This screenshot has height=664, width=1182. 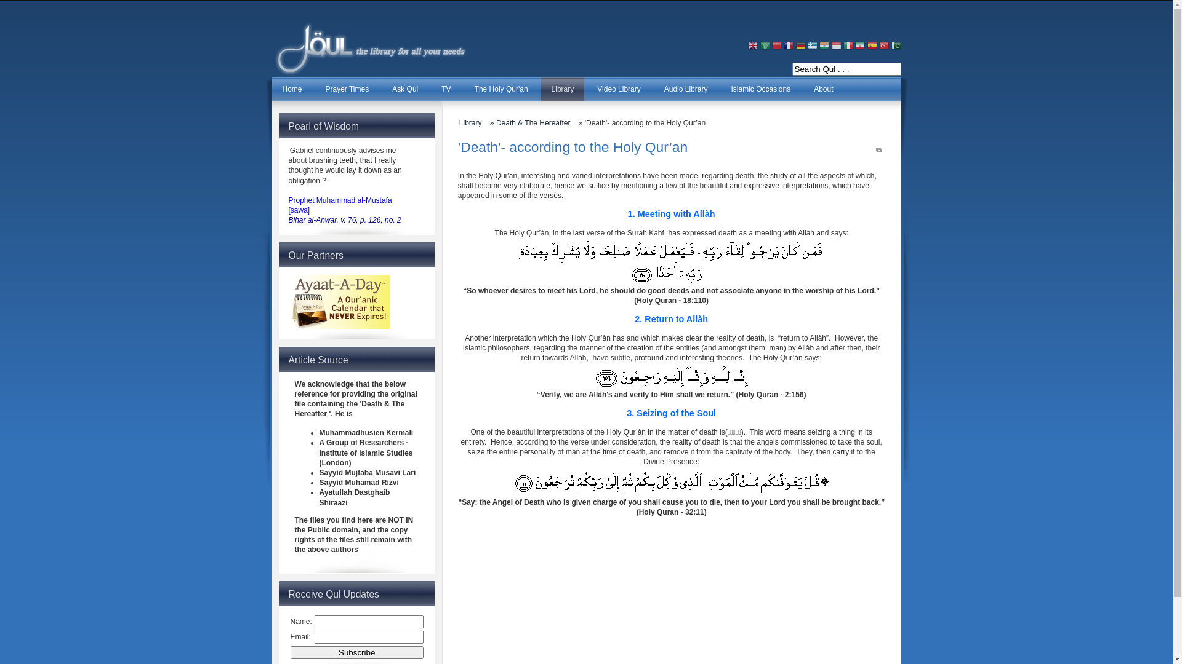 What do you see at coordinates (848, 47) in the screenshot?
I see `Italian` at bounding box center [848, 47].